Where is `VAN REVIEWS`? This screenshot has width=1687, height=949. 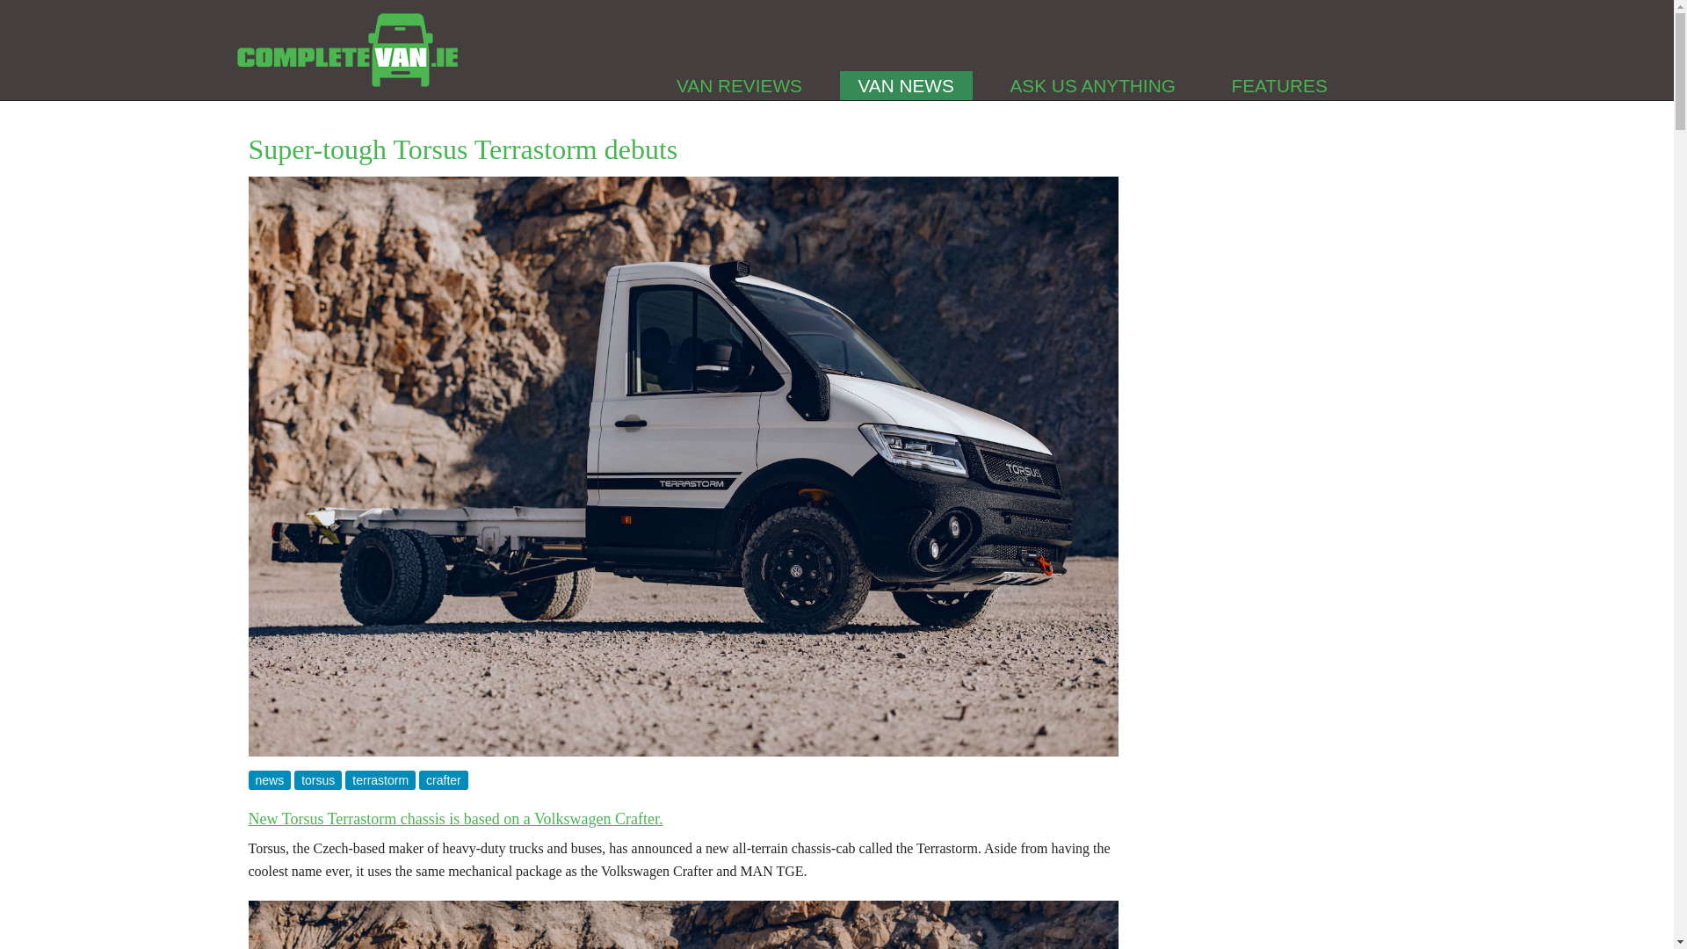 VAN REVIEWS is located at coordinates (738, 86).